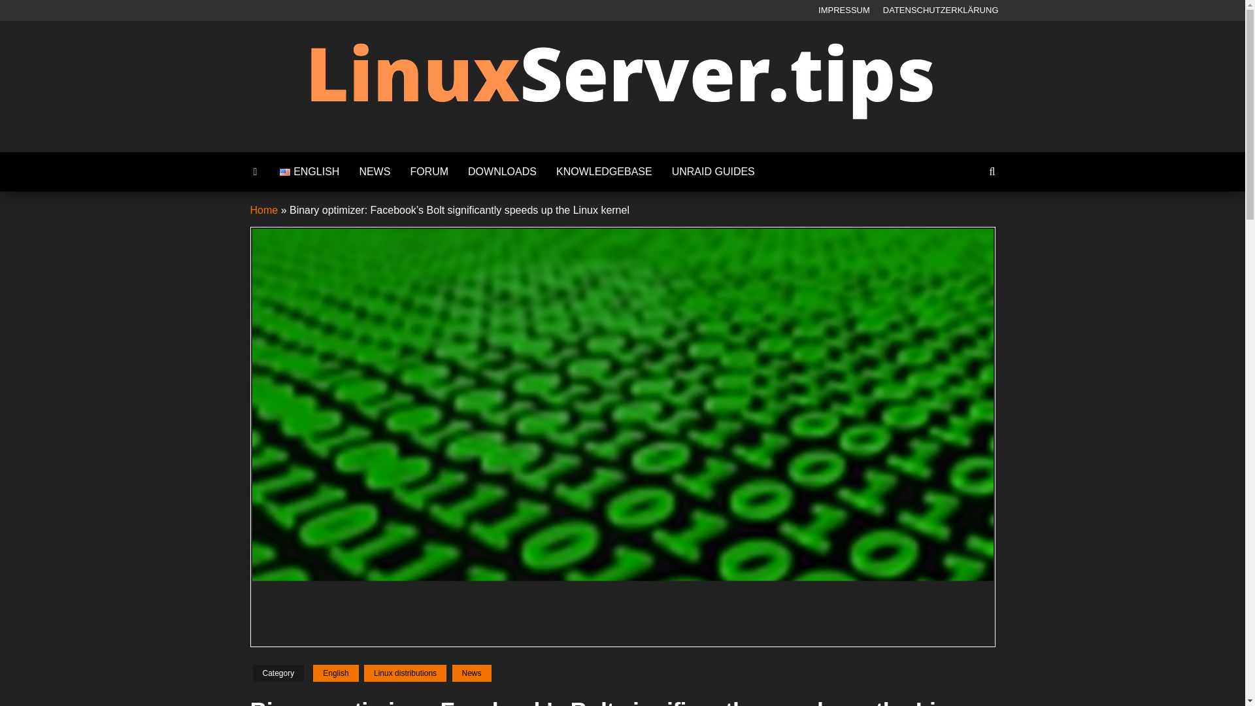 This screenshot has width=1255, height=706. What do you see at coordinates (374, 171) in the screenshot?
I see `News` at bounding box center [374, 171].